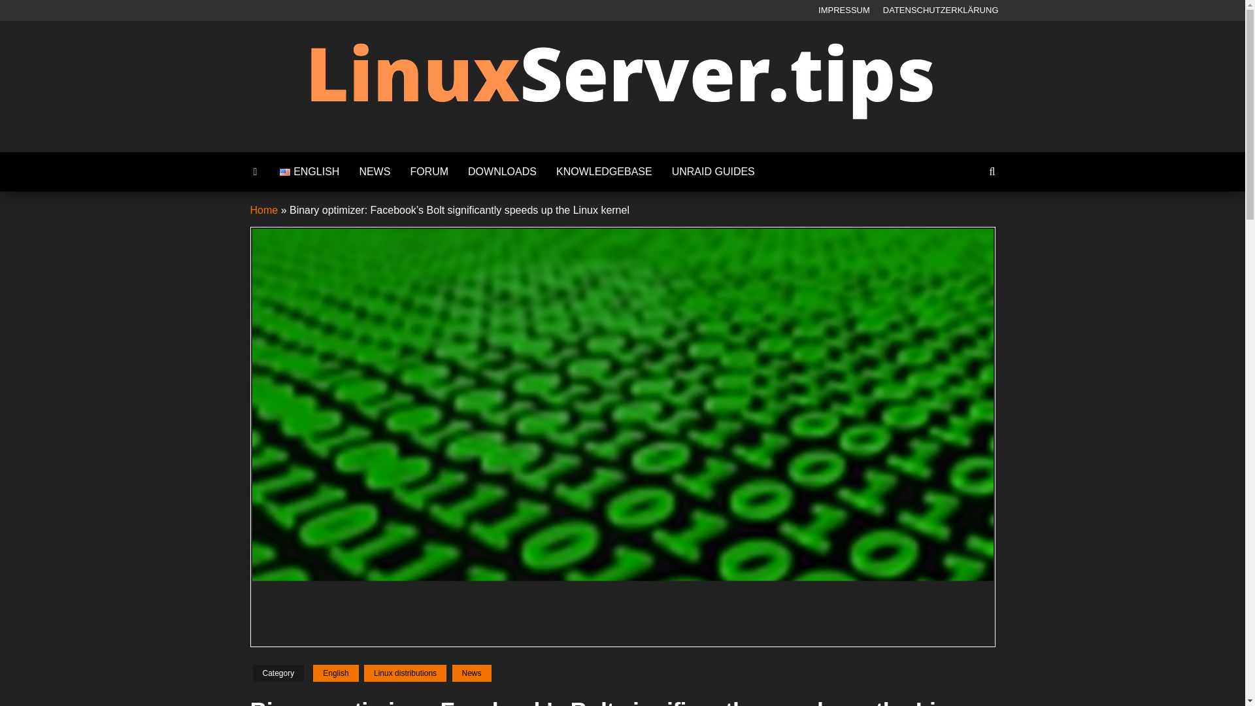 This screenshot has width=1255, height=706. What do you see at coordinates (374, 171) in the screenshot?
I see `News` at bounding box center [374, 171].